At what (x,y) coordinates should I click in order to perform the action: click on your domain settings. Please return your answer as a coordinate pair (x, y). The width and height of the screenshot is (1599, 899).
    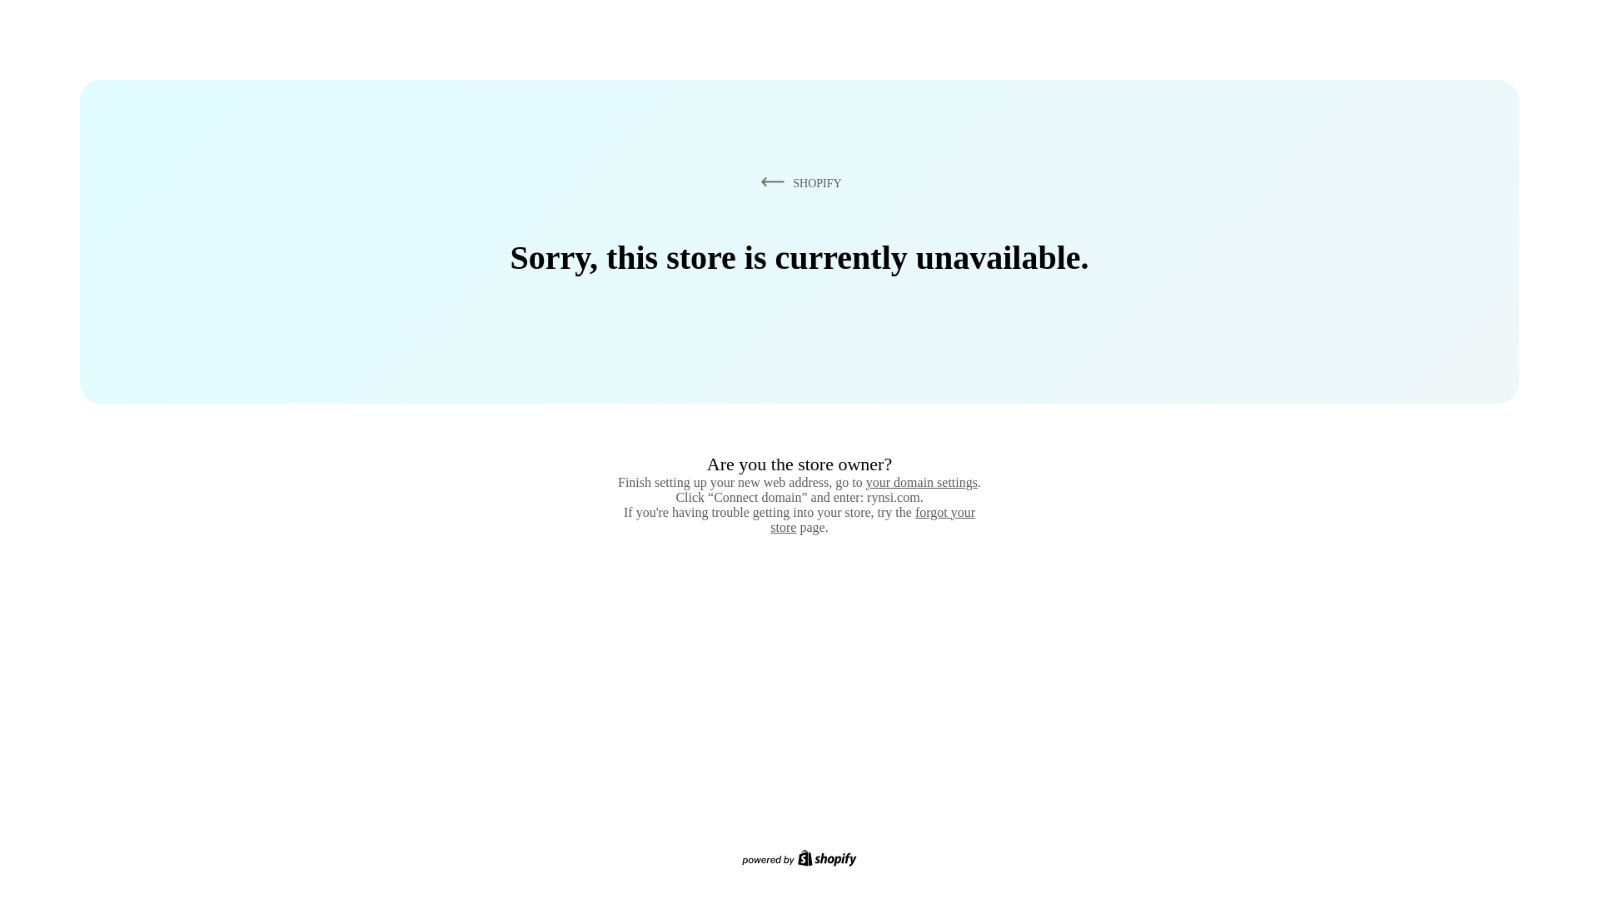
    Looking at the image, I should click on (921, 482).